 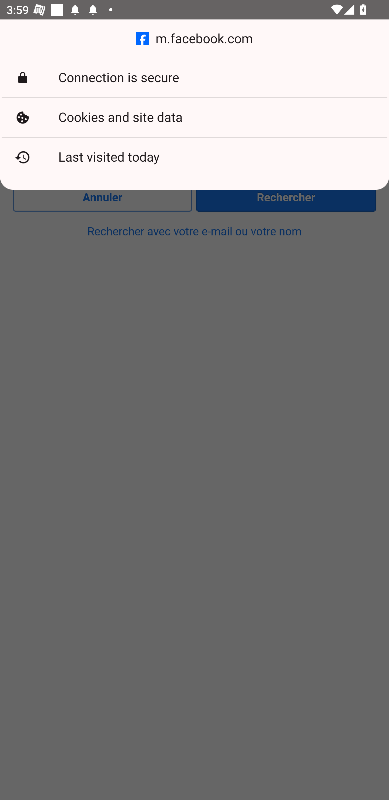 What do you see at coordinates (194, 118) in the screenshot?
I see `Cookies and site data` at bounding box center [194, 118].